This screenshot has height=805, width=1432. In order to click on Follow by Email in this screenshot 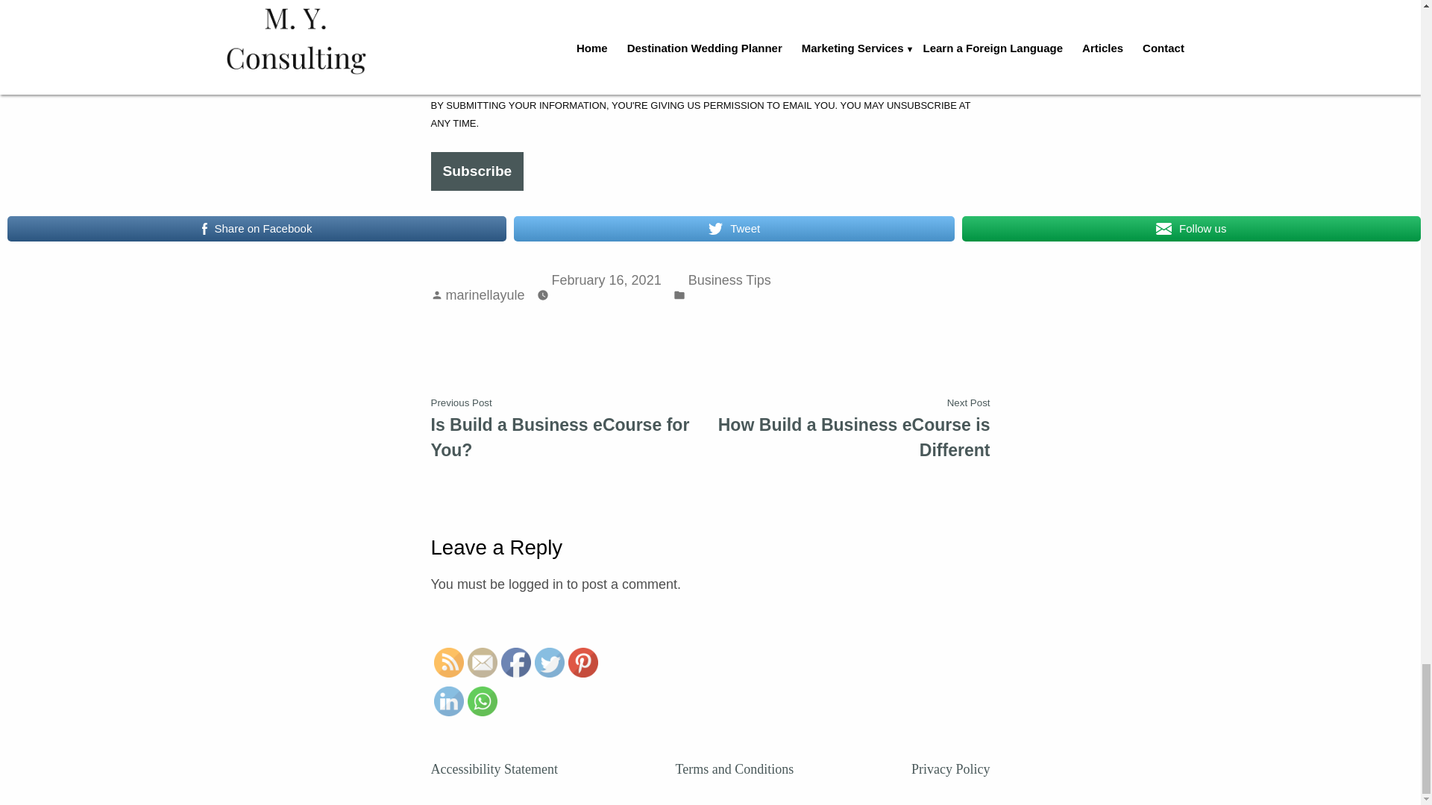, I will do `click(482, 663)`.